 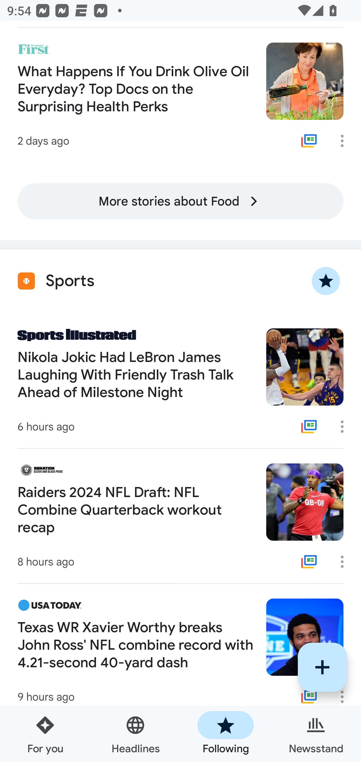 What do you see at coordinates (345, 141) in the screenshot?
I see `More options` at bounding box center [345, 141].